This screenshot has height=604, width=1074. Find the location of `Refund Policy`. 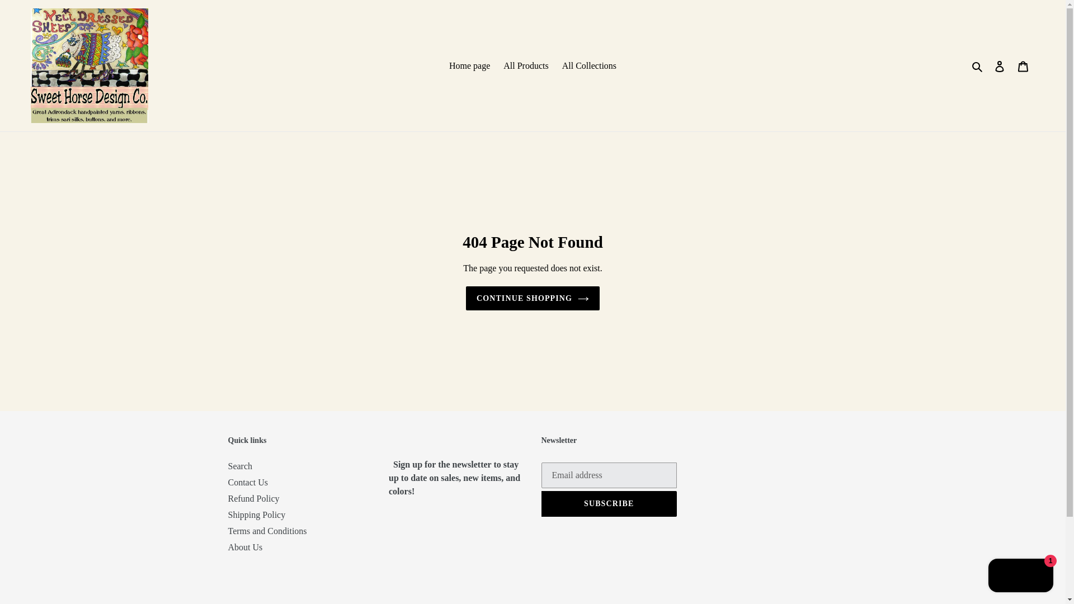

Refund Policy is located at coordinates (253, 498).